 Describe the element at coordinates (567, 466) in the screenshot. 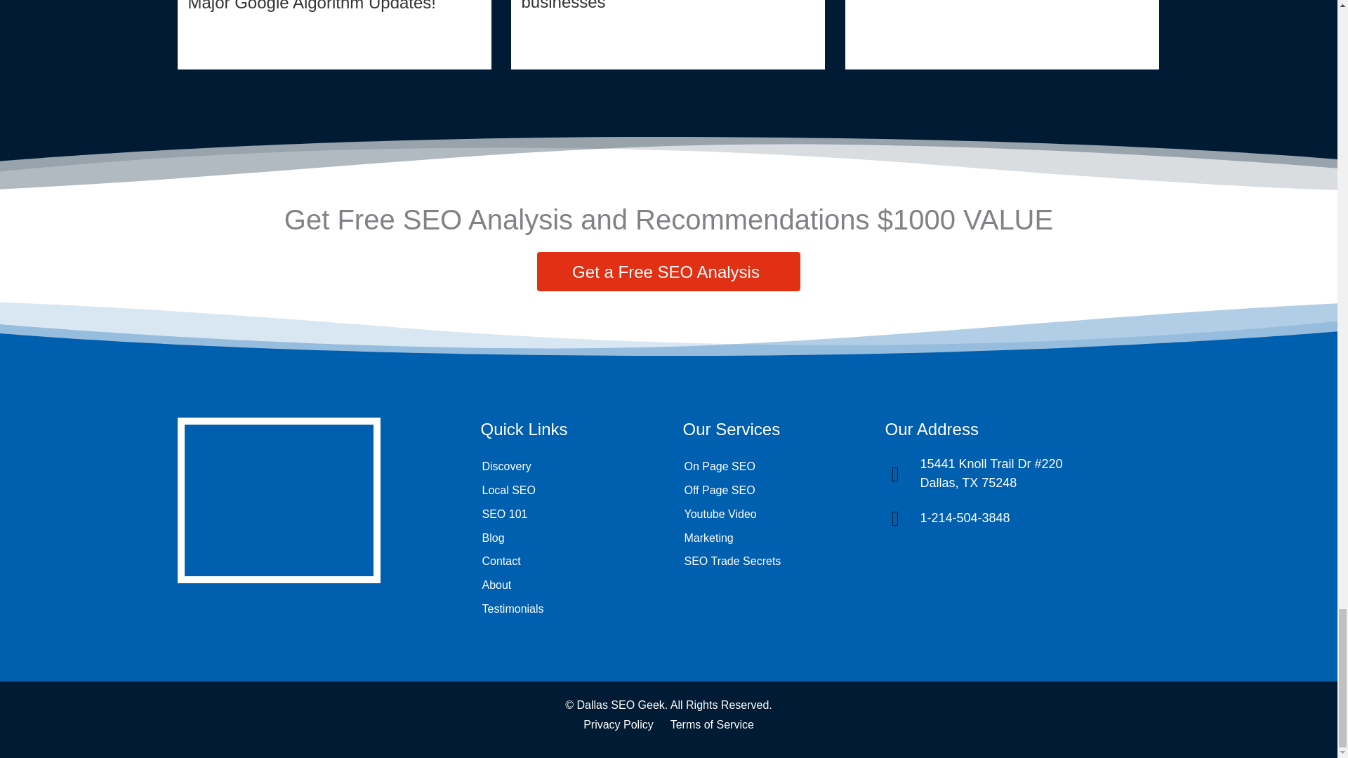

I see `Discovery` at that location.